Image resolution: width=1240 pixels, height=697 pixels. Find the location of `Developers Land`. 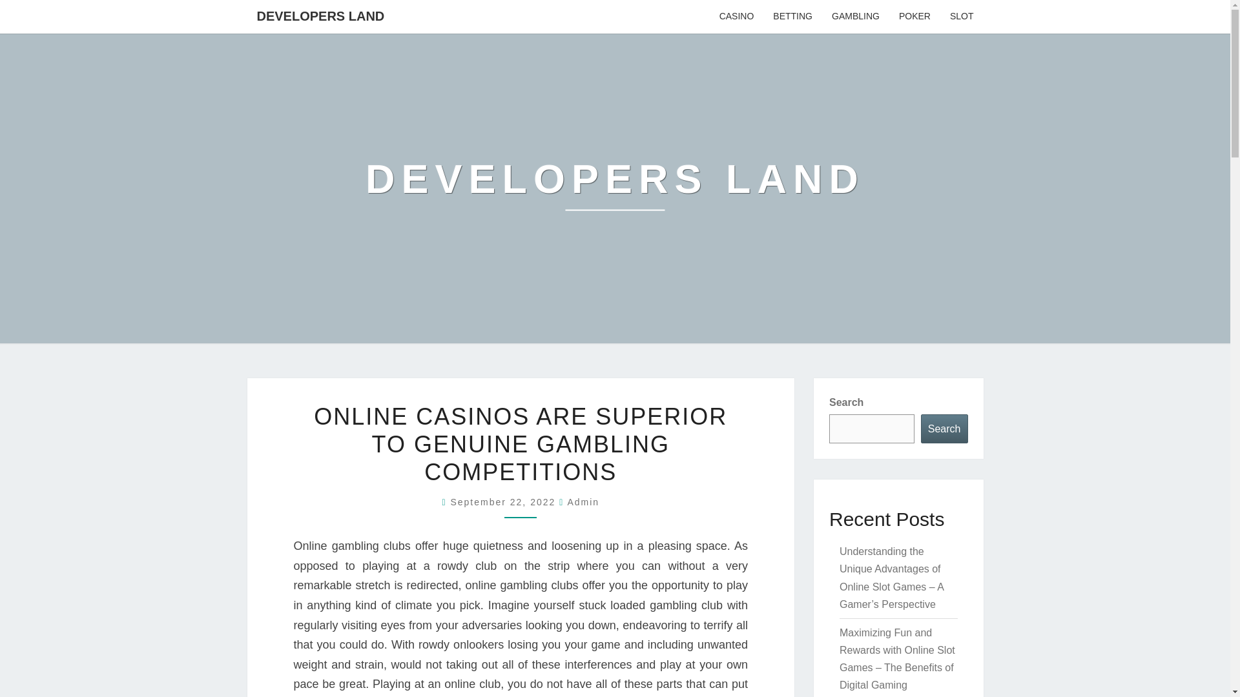

Developers Land is located at coordinates (615, 188).